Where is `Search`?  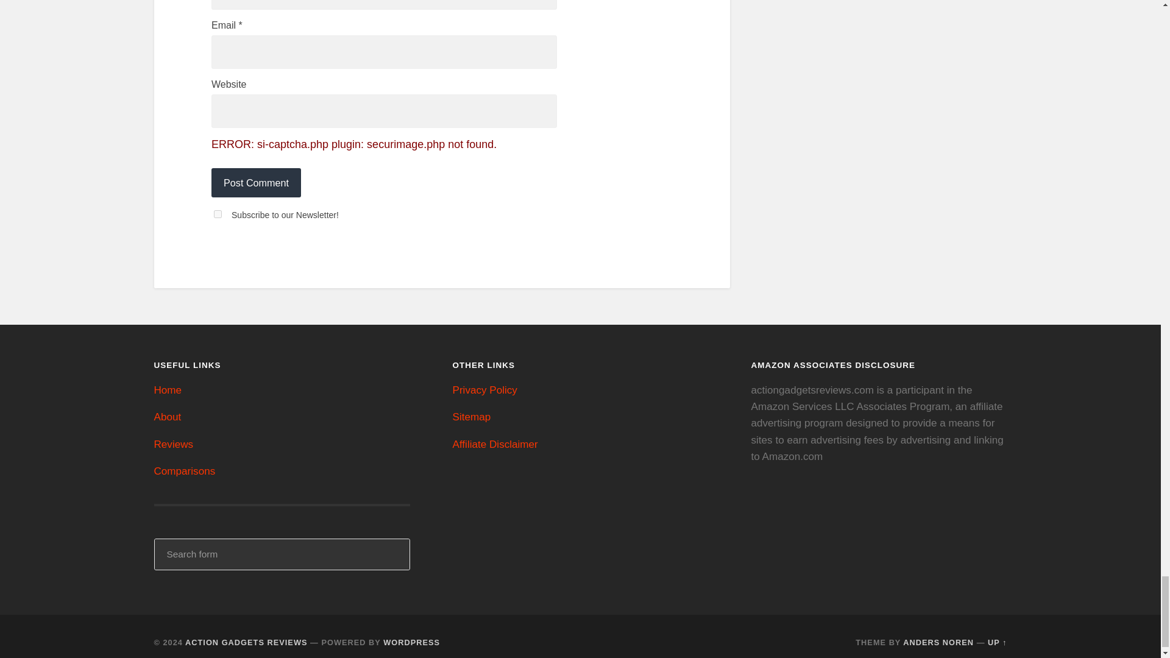
Search is located at coordinates (392, 554).